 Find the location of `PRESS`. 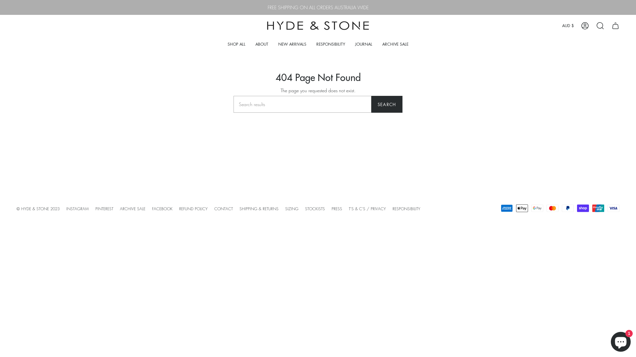

PRESS is located at coordinates (337, 209).